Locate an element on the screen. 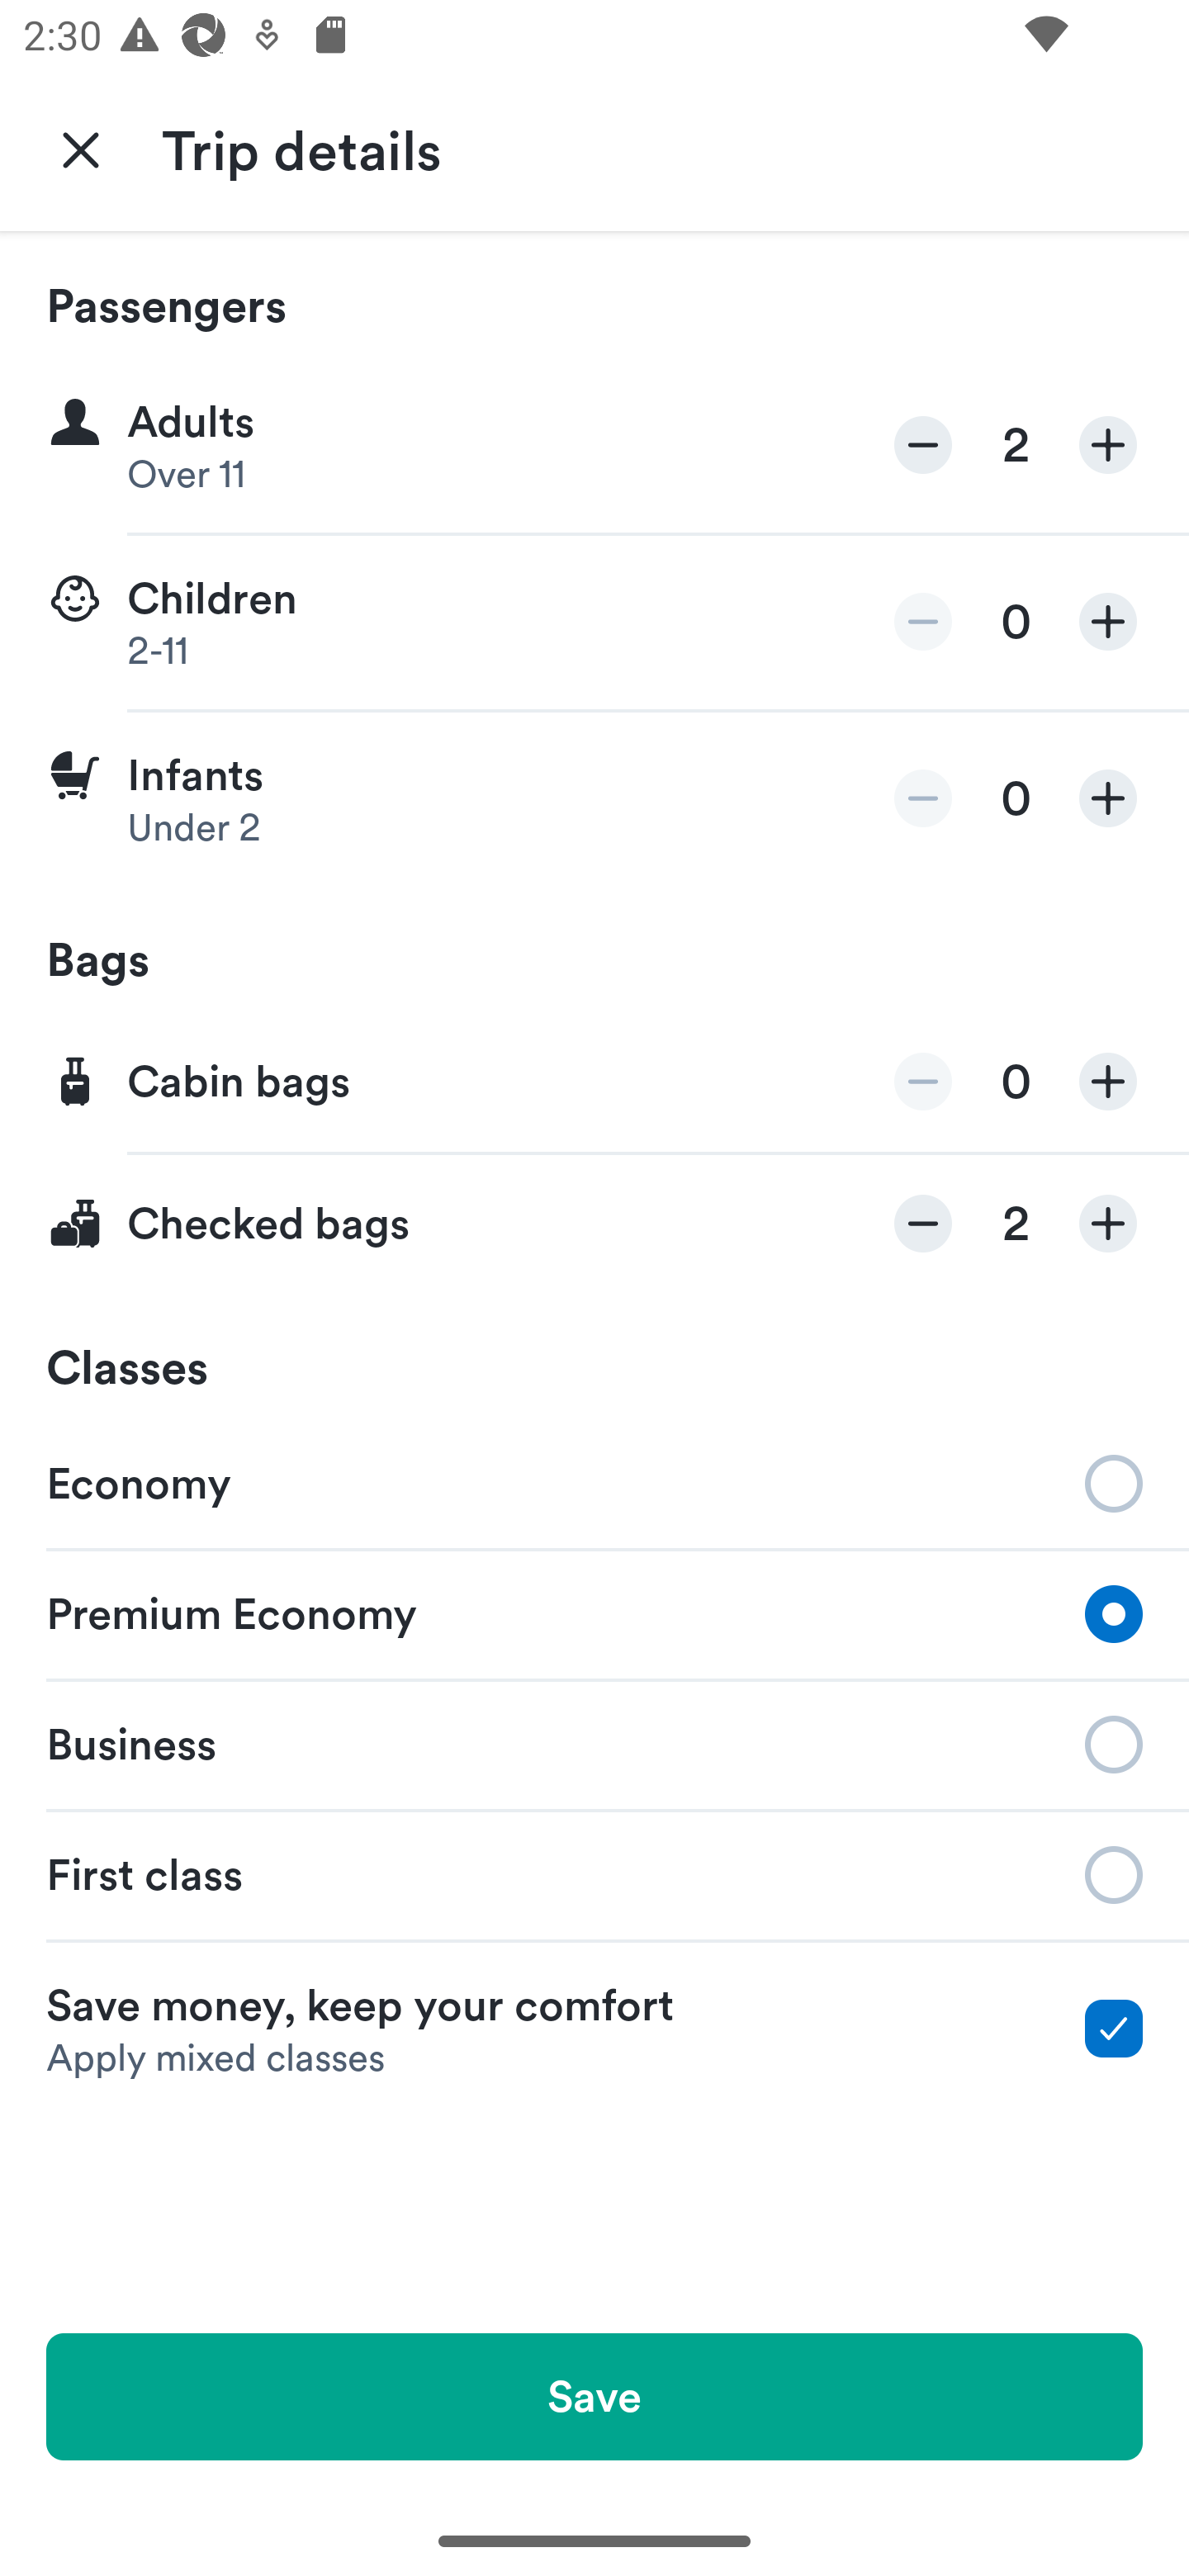  Remove 0 Add Infants Under 2 is located at coordinates (594, 798).